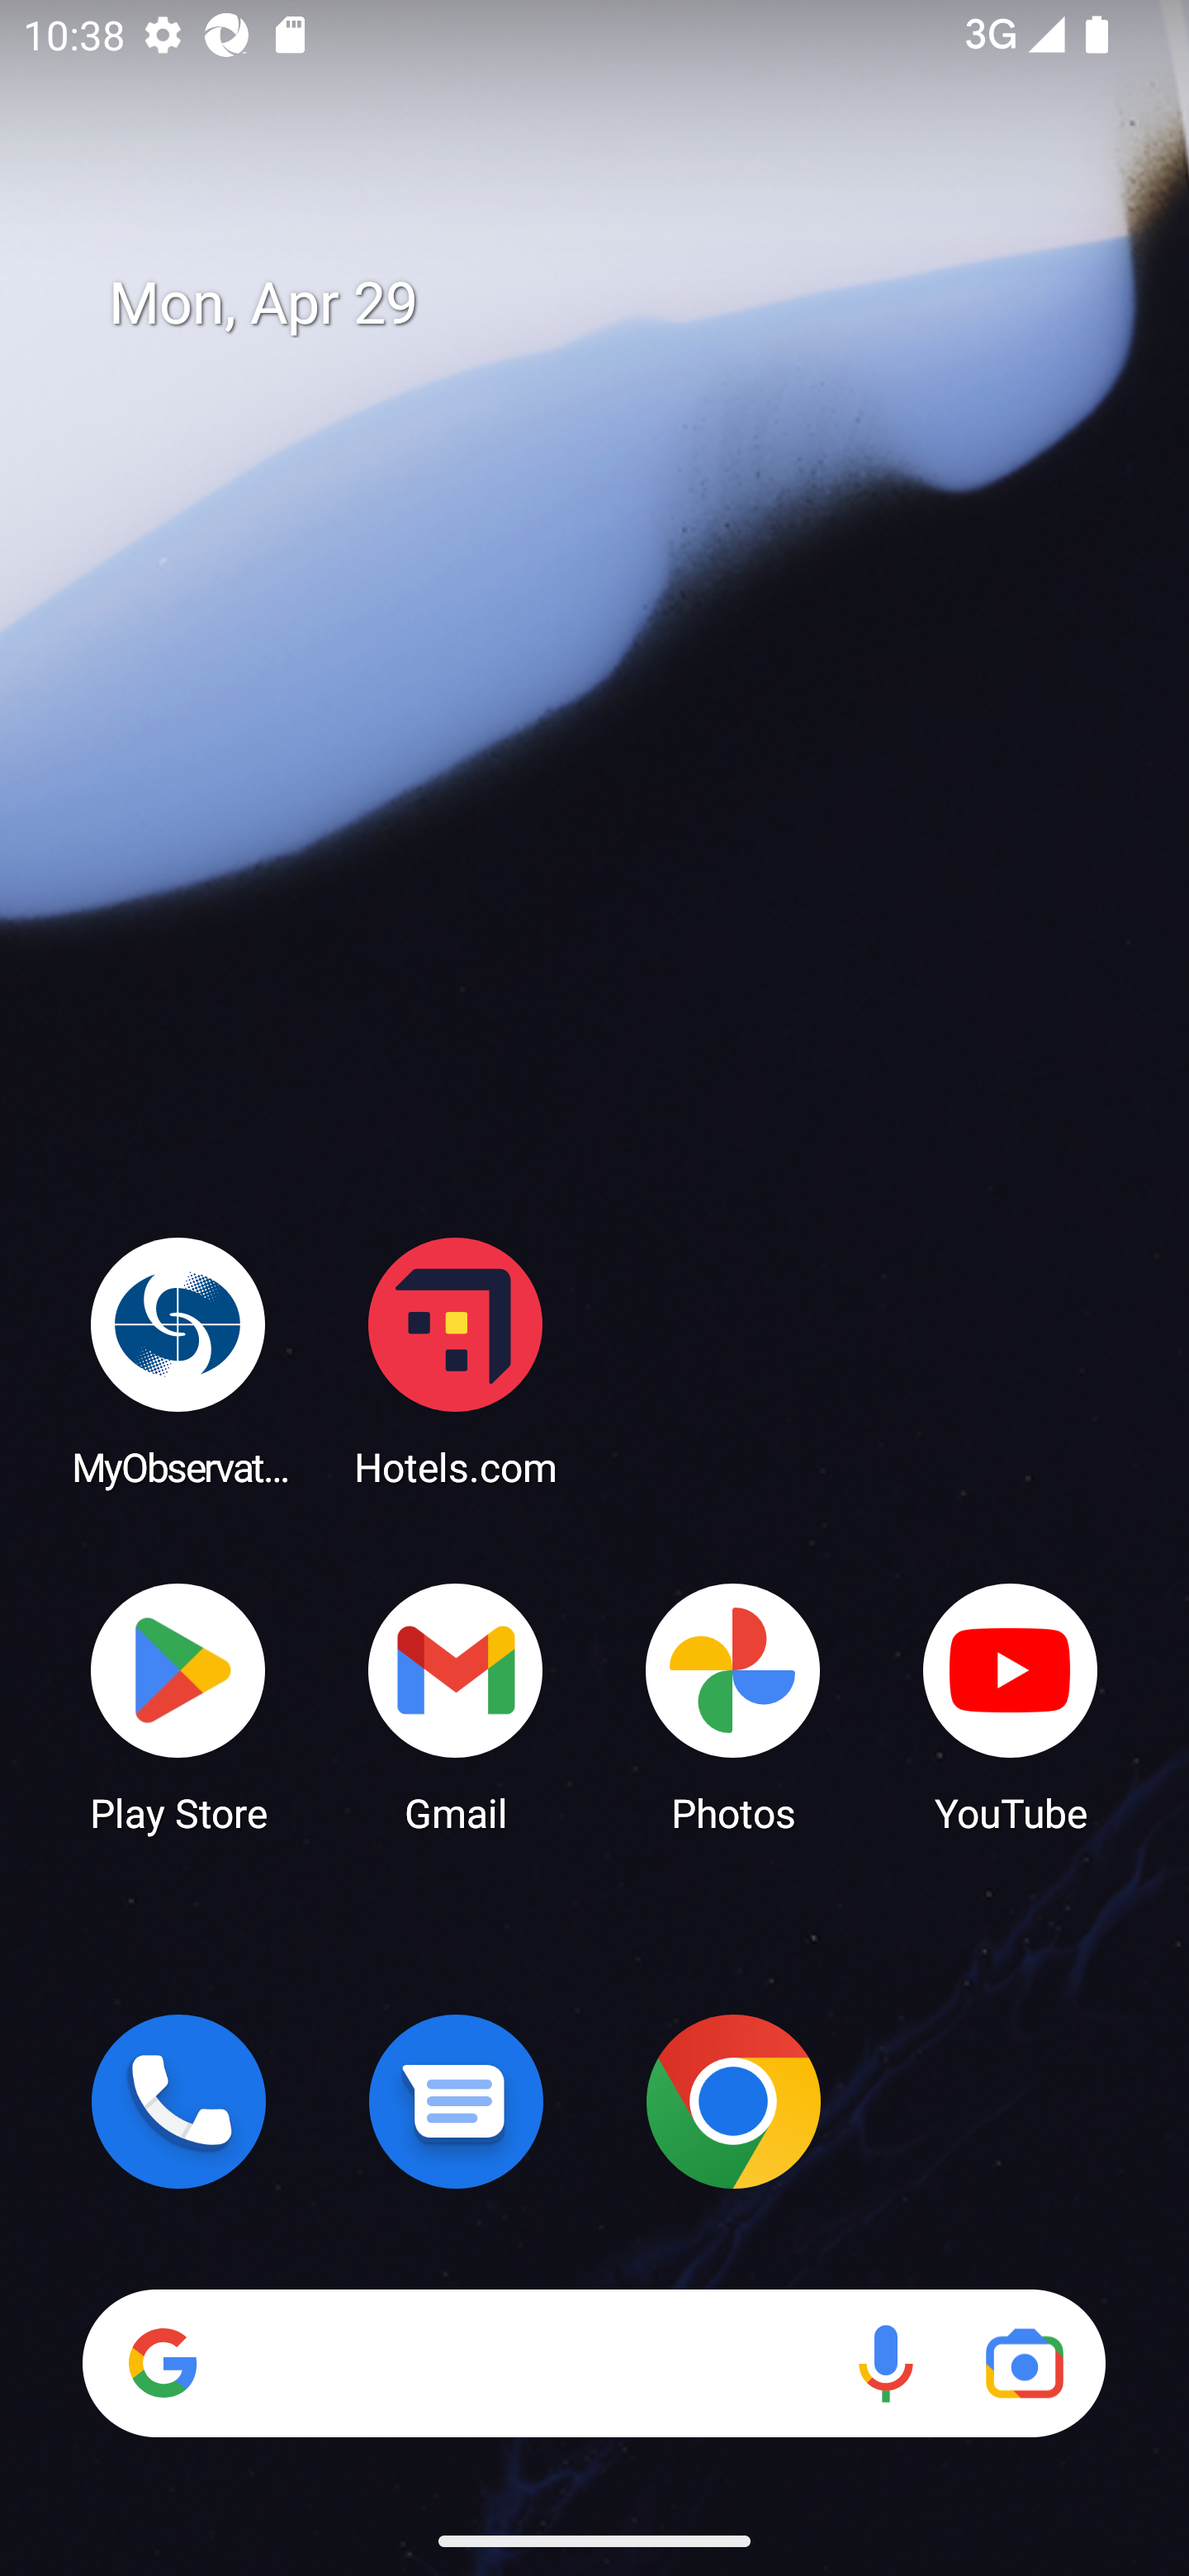  Describe the element at coordinates (733, 2101) in the screenshot. I see `Chrome` at that location.